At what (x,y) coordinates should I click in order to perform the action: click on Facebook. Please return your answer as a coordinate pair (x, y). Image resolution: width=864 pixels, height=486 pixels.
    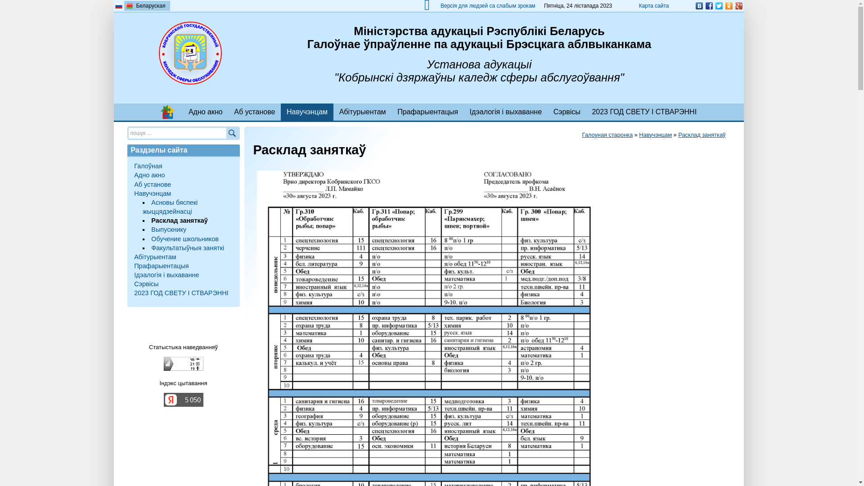
    Looking at the image, I should click on (709, 6).